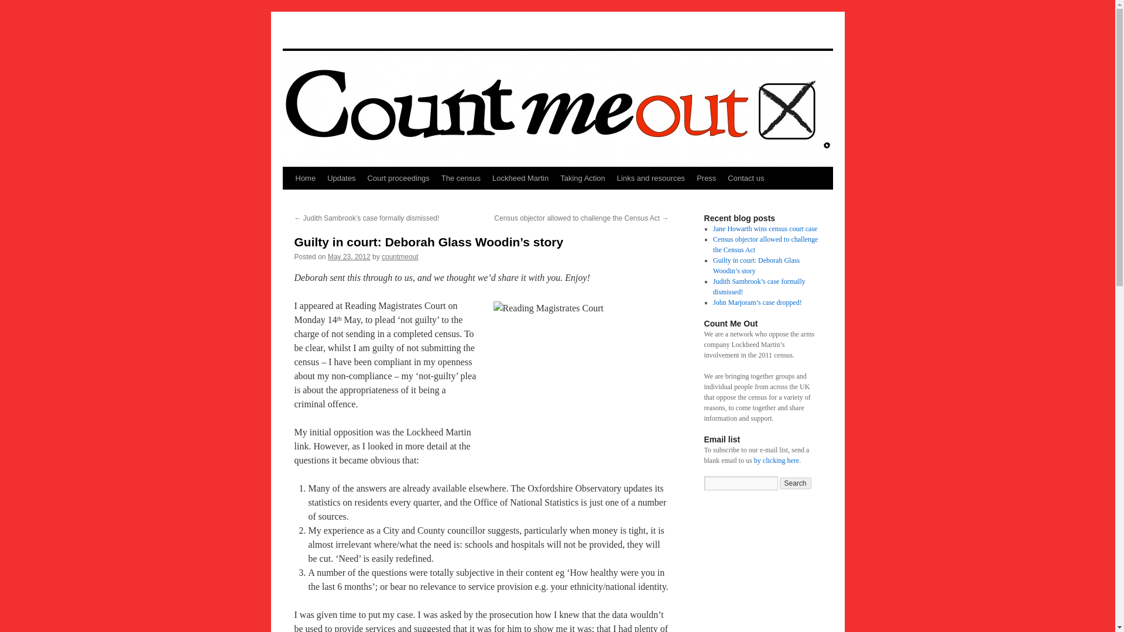  I want to click on Links and resources, so click(651, 178).